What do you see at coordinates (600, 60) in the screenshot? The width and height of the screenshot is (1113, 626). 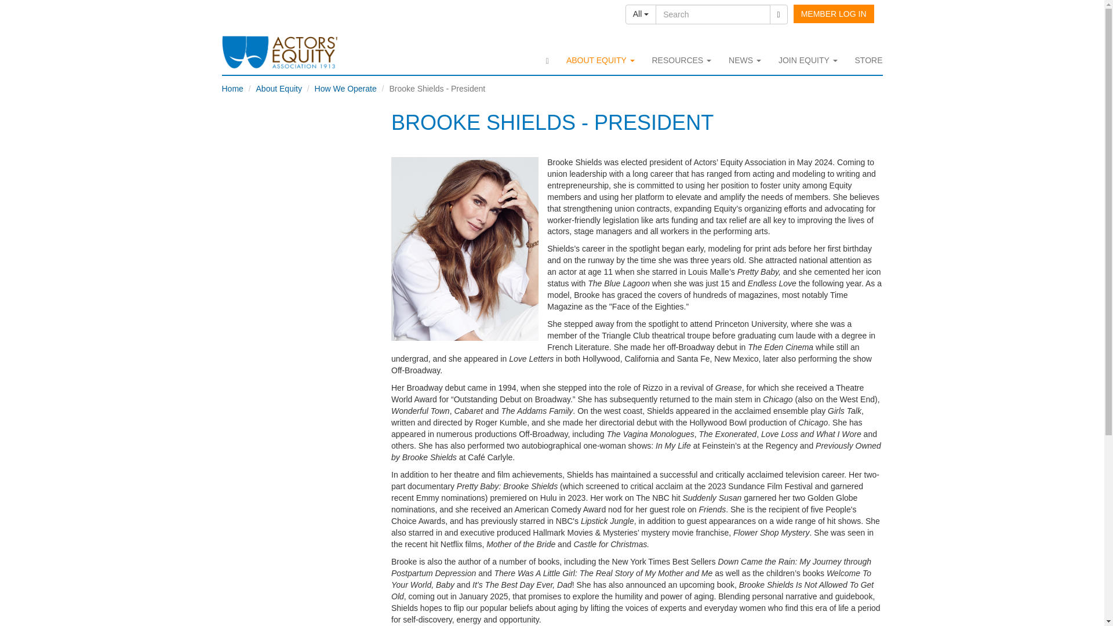 I see `ABOUT EQUITY` at bounding box center [600, 60].